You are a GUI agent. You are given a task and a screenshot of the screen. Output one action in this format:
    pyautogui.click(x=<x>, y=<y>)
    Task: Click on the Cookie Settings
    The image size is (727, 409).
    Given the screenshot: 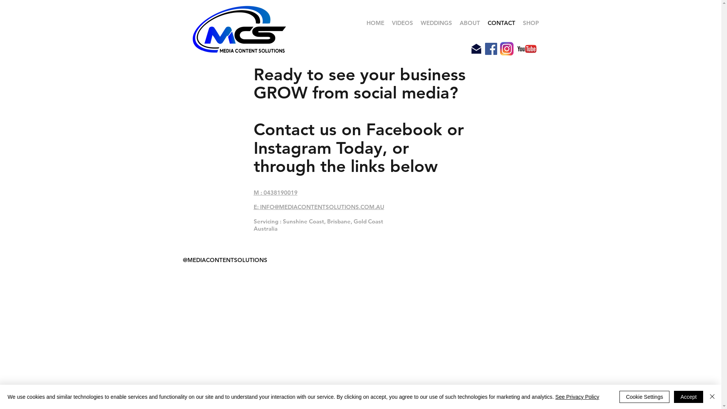 What is the action you would take?
    pyautogui.click(x=644, y=397)
    